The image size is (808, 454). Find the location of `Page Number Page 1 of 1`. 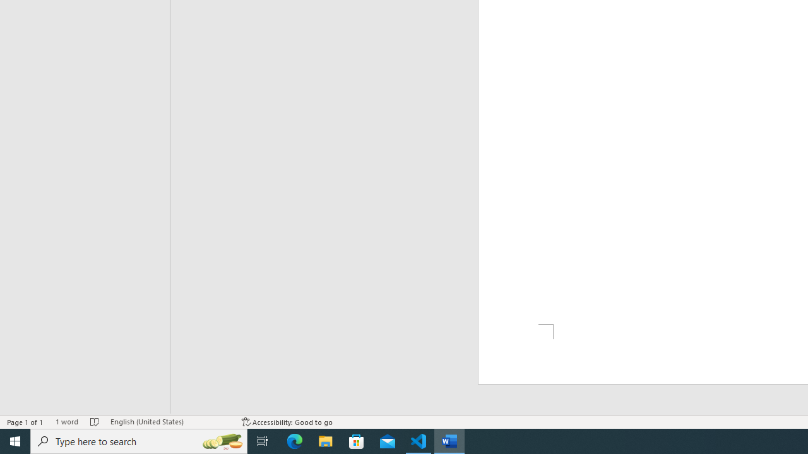

Page Number Page 1 of 1 is located at coordinates (25, 421).